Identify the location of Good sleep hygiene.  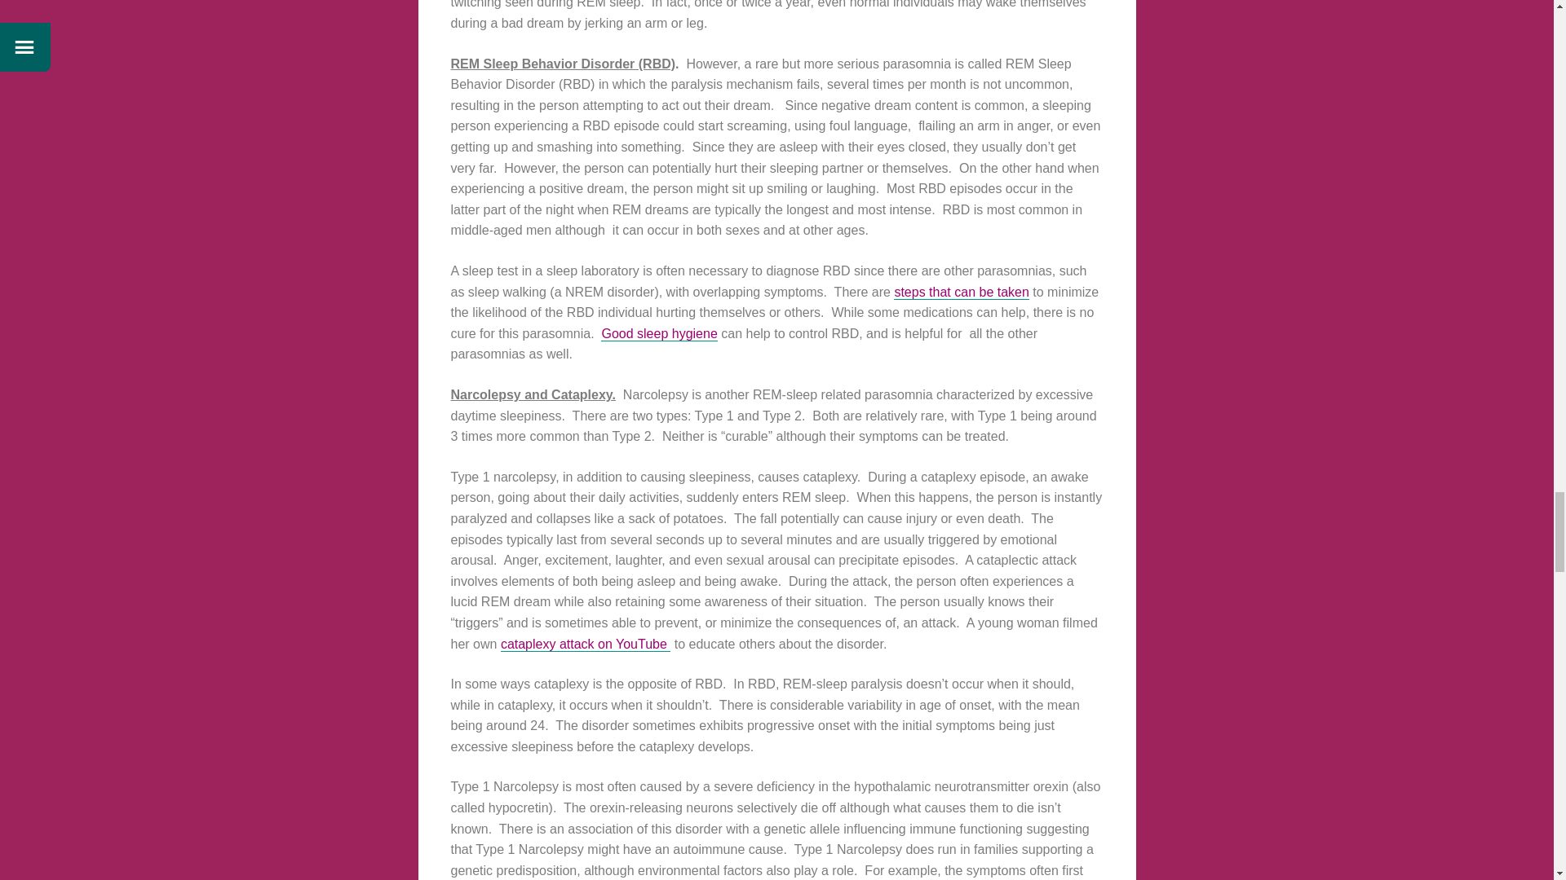
(659, 334).